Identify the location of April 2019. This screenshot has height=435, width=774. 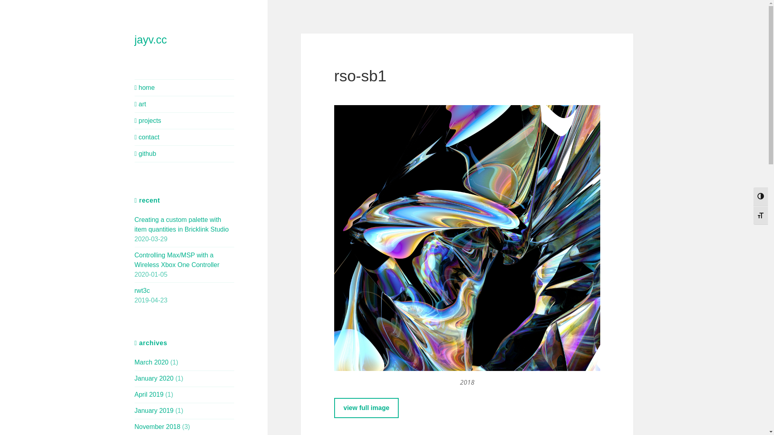
(149, 395).